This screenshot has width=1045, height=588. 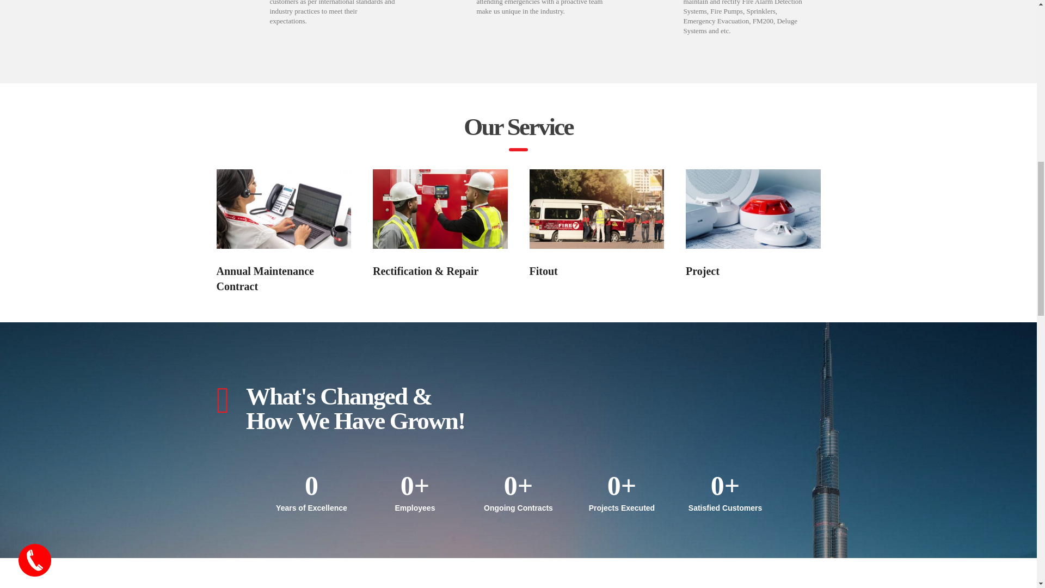 What do you see at coordinates (284, 209) in the screenshot?
I see `Main Slider 1` at bounding box center [284, 209].